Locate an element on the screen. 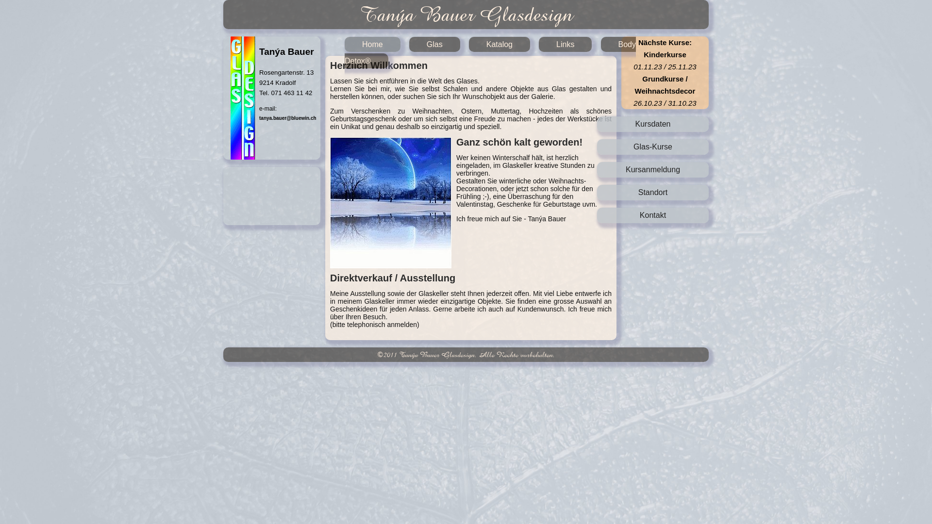  Links is located at coordinates (565, 45).